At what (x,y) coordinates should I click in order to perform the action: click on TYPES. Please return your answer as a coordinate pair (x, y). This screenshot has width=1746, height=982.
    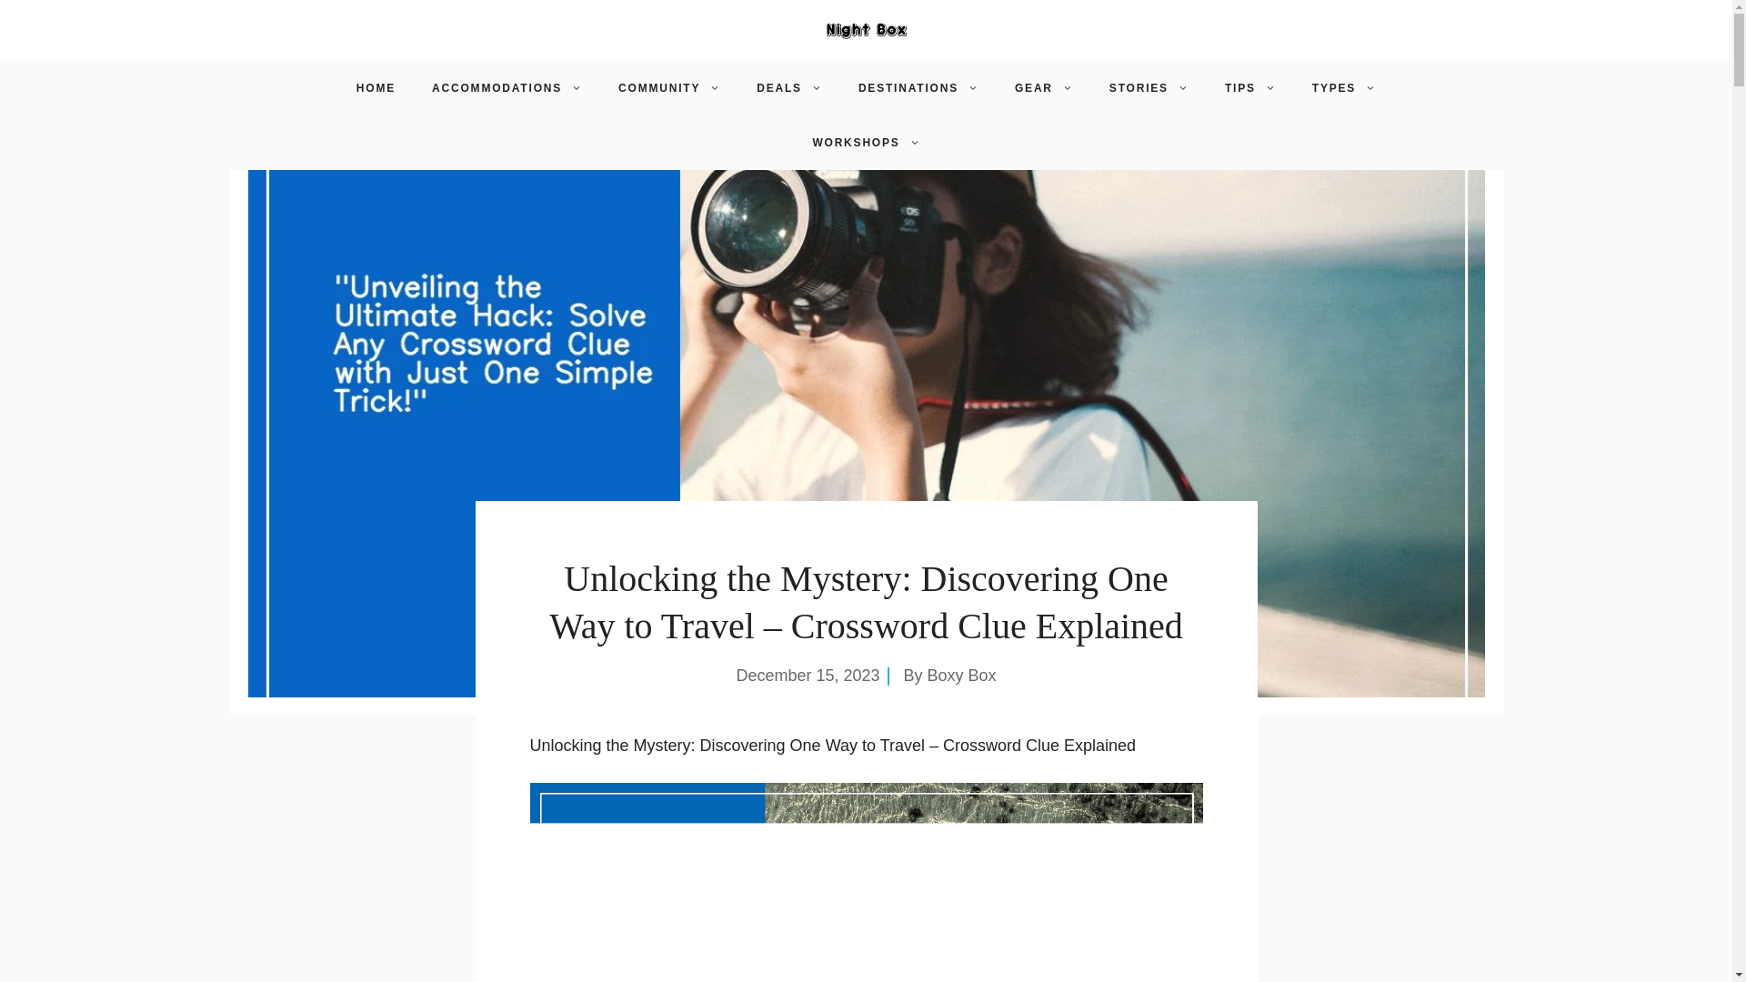
    Looking at the image, I should click on (1343, 87).